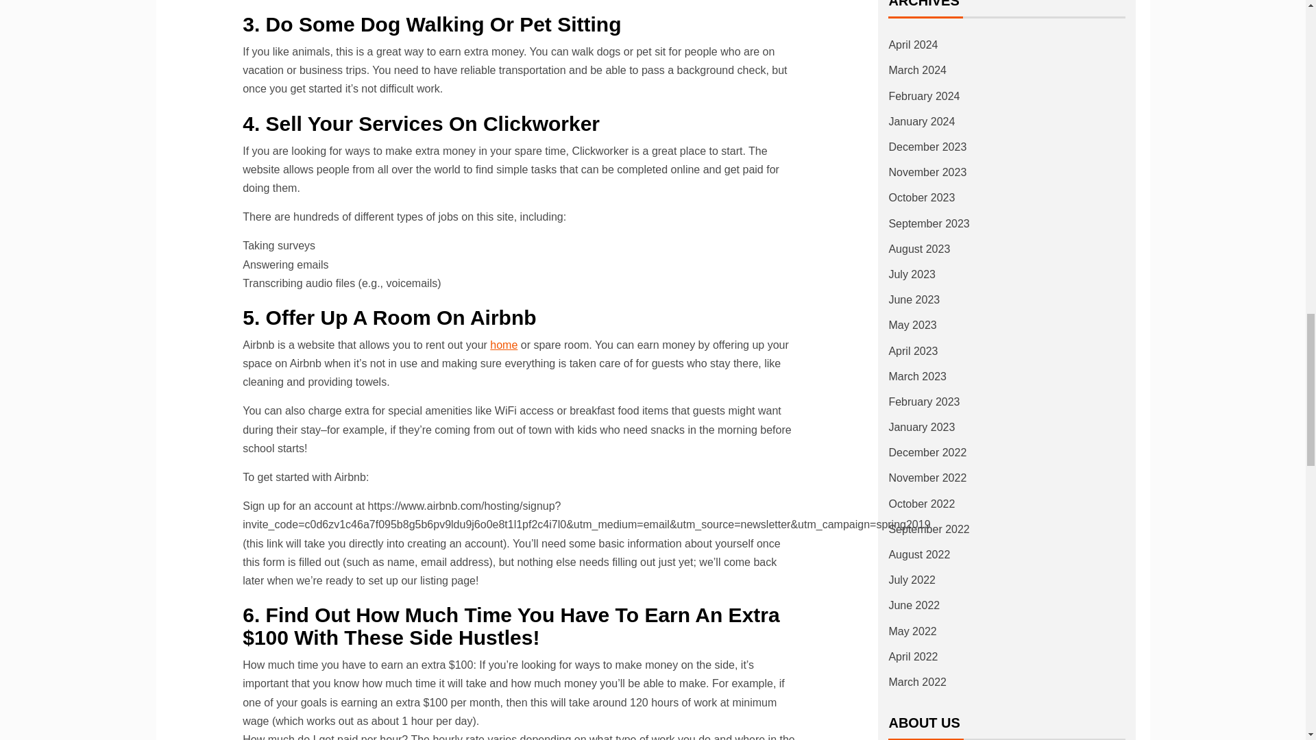 This screenshot has width=1316, height=740. What do you see at coordinates (503, 344) in the screenshot?
I see `home` at bounding box center [503, 344].